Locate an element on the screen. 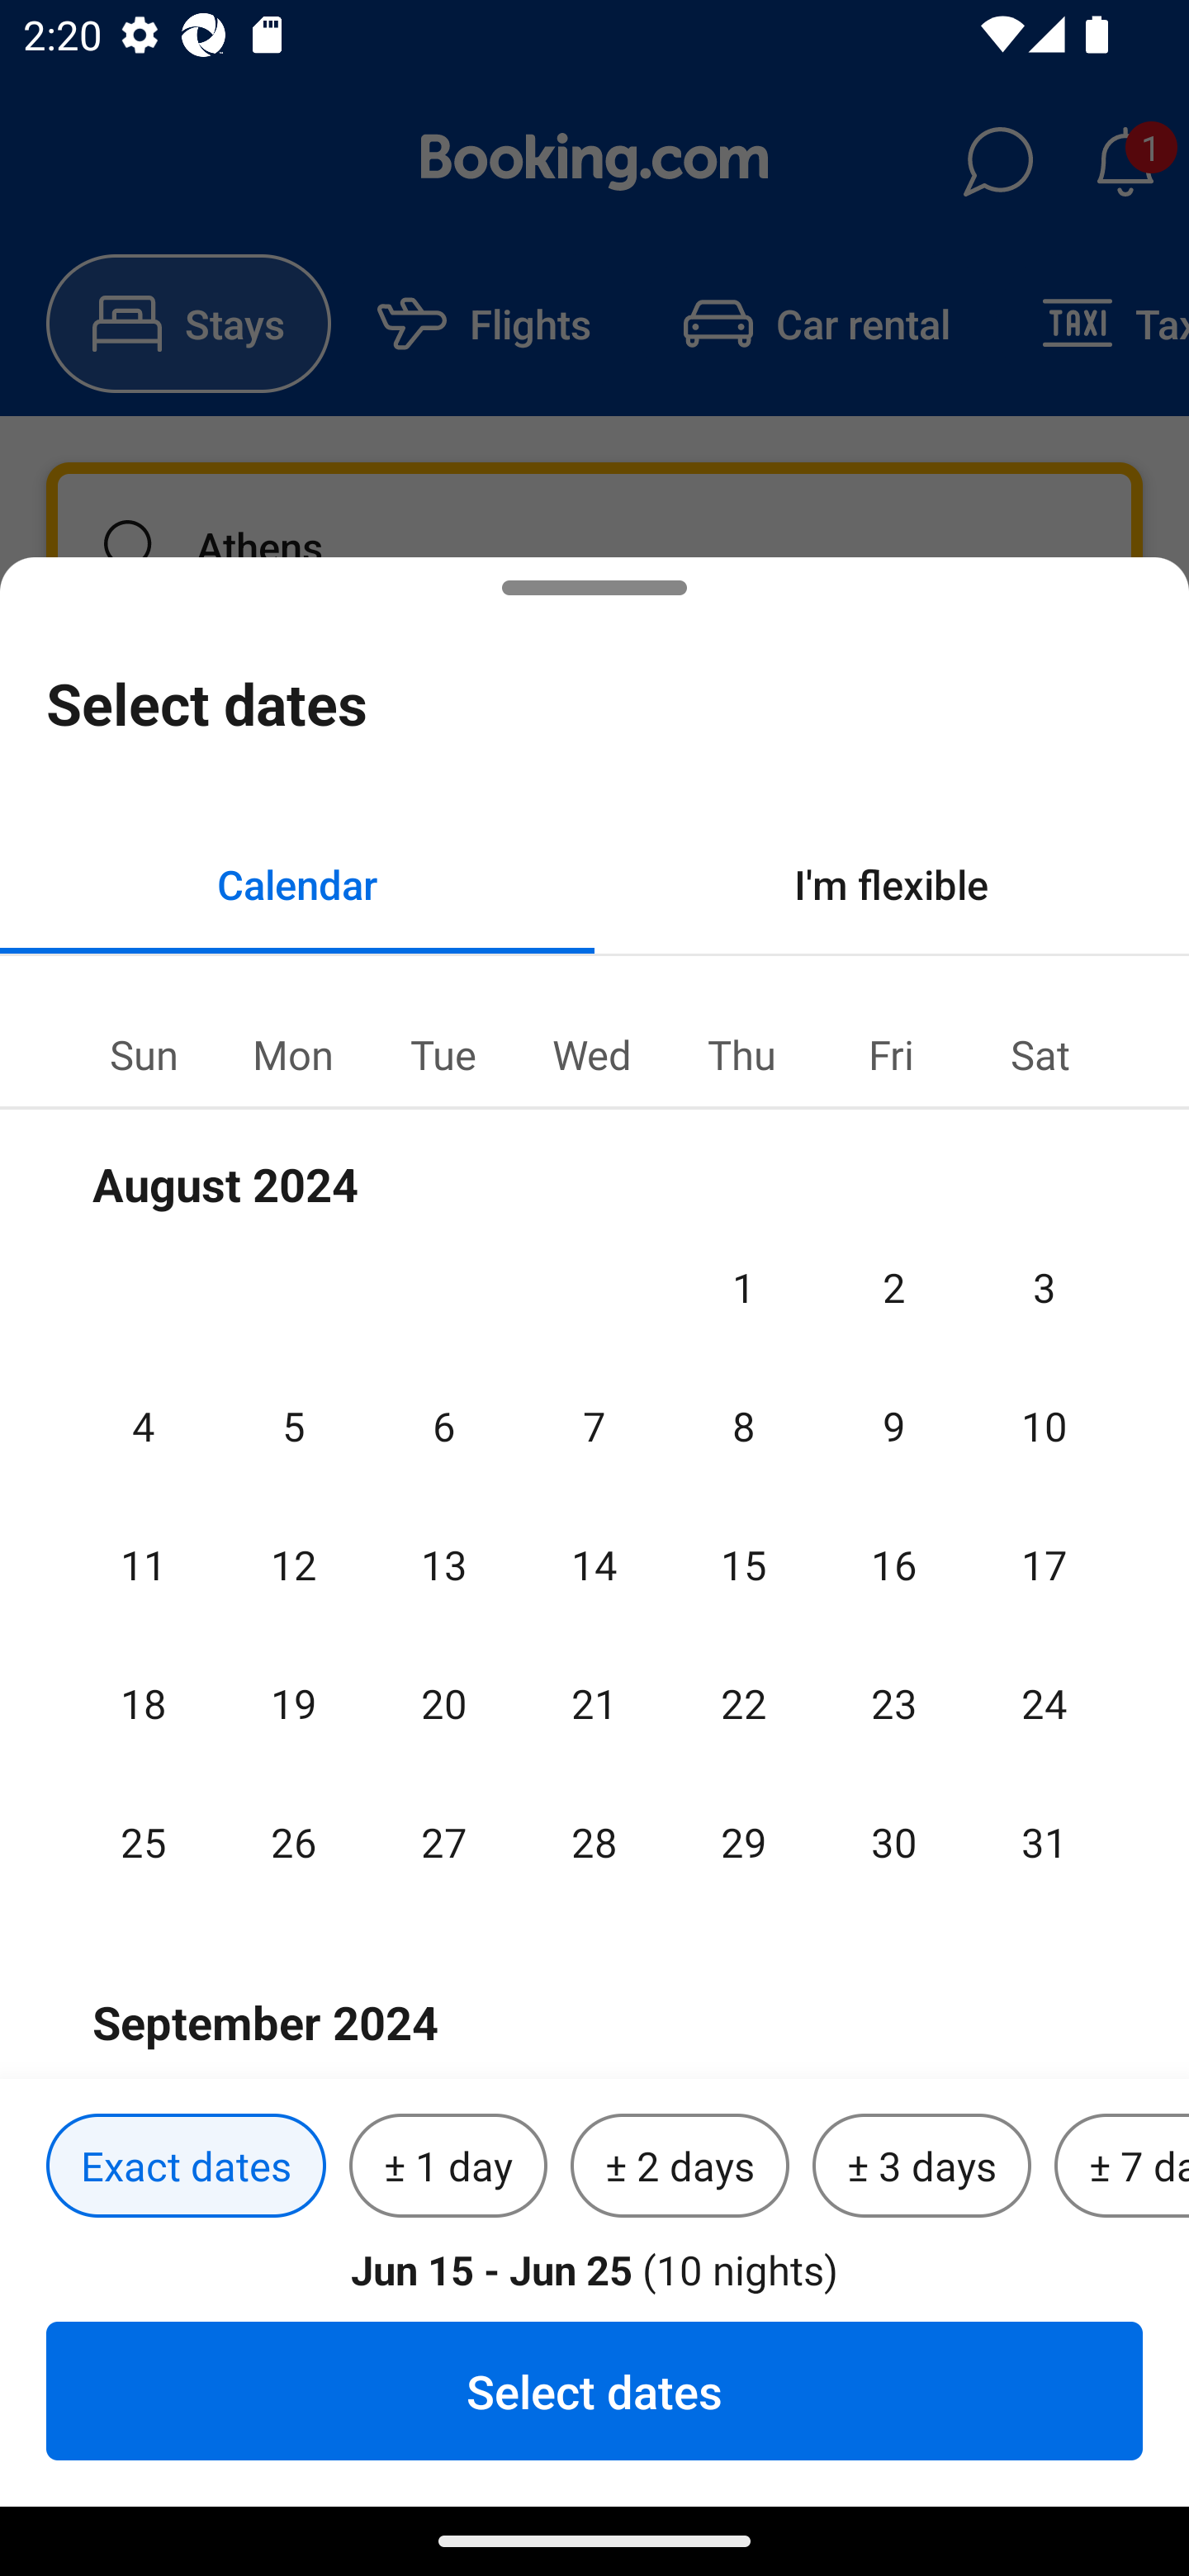  ± 7 days is located at coordinates (1121, 2166).